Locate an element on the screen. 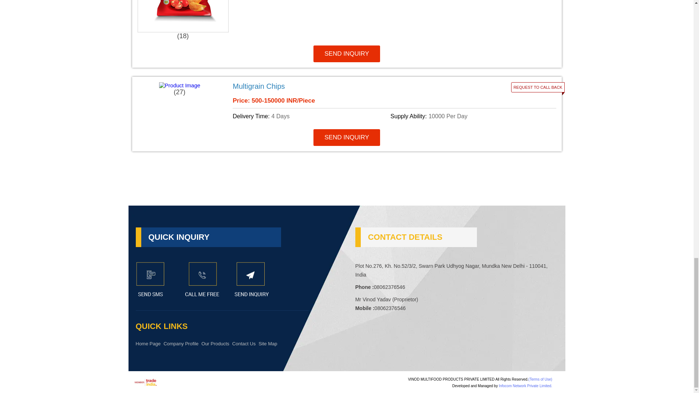  Supply Ability: 10000 Per Day is located at coordinates (468, 116).